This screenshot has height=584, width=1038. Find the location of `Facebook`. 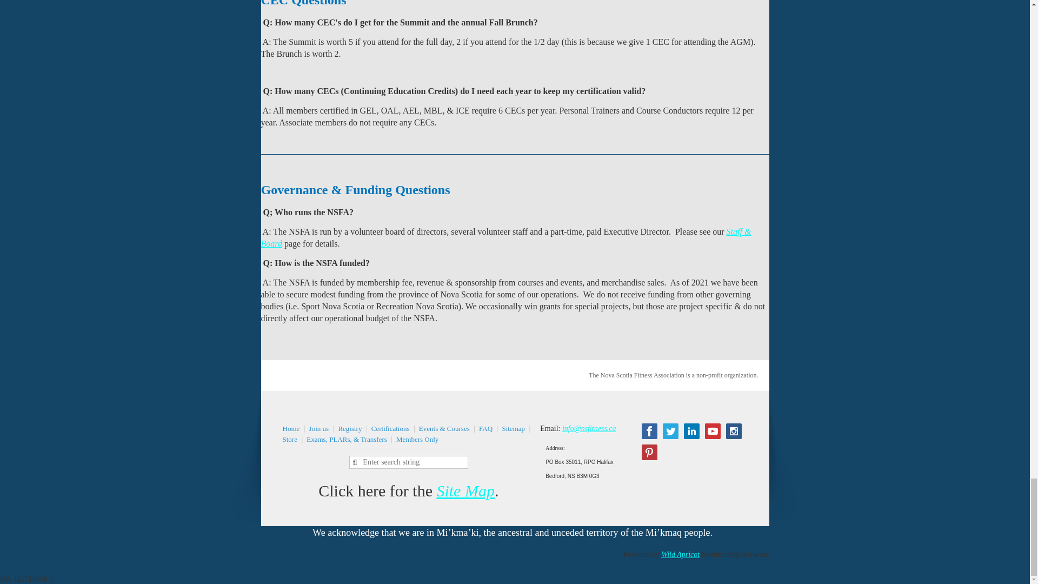

Facebook is located at coordinates (649, 432).